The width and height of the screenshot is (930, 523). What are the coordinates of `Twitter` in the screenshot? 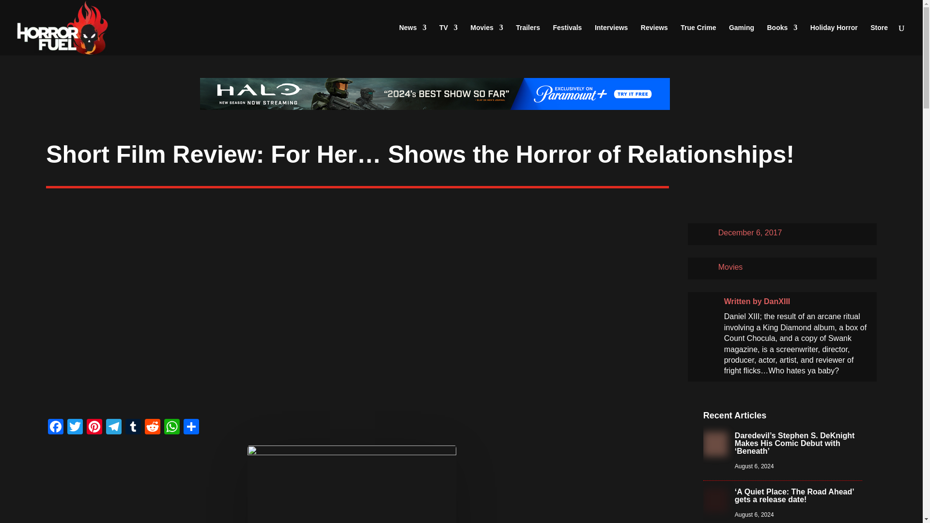 It's located at (75, 428).